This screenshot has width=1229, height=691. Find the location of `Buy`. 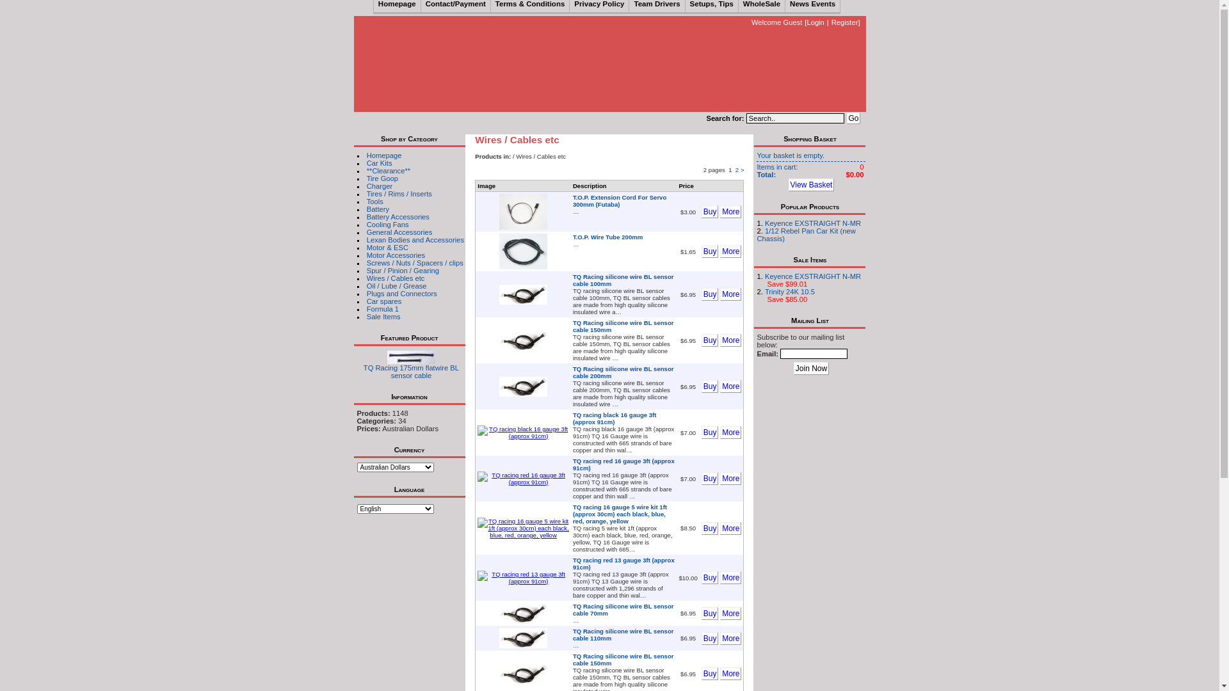

Buy is located at coordinates (711, 674).